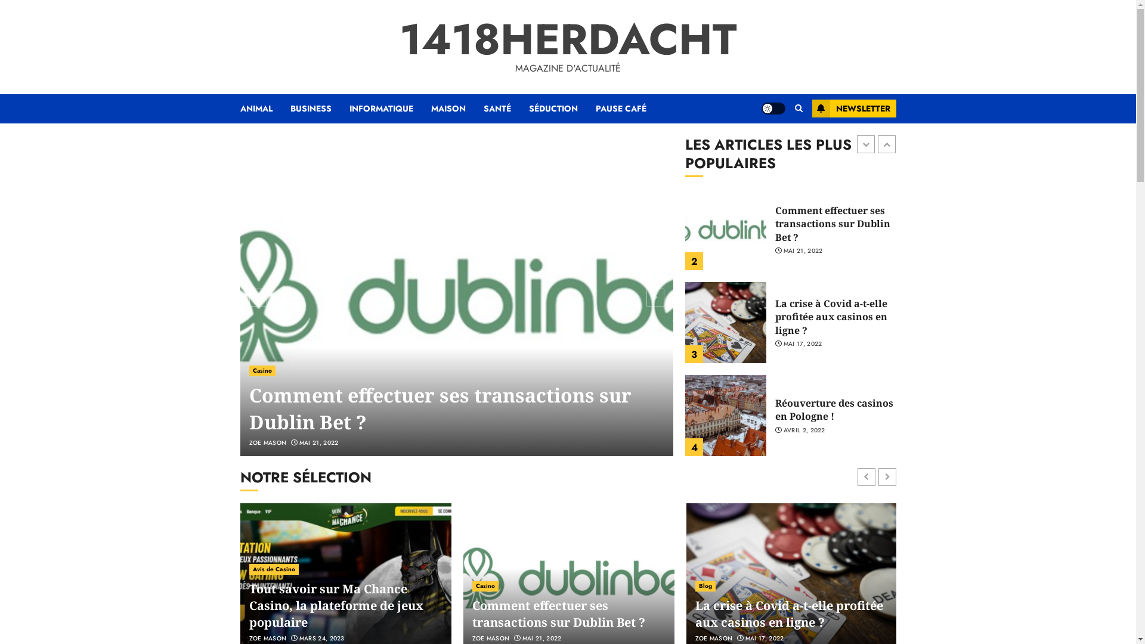  I want to click on ZOE MASON, so click(268, 639).